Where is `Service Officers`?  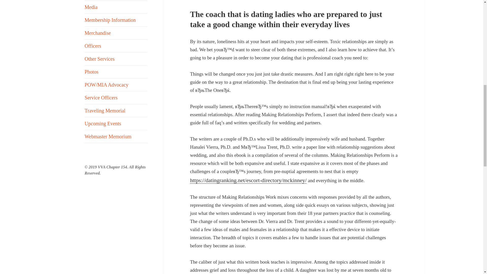 Service Officers is located at coordinates (116, 97).